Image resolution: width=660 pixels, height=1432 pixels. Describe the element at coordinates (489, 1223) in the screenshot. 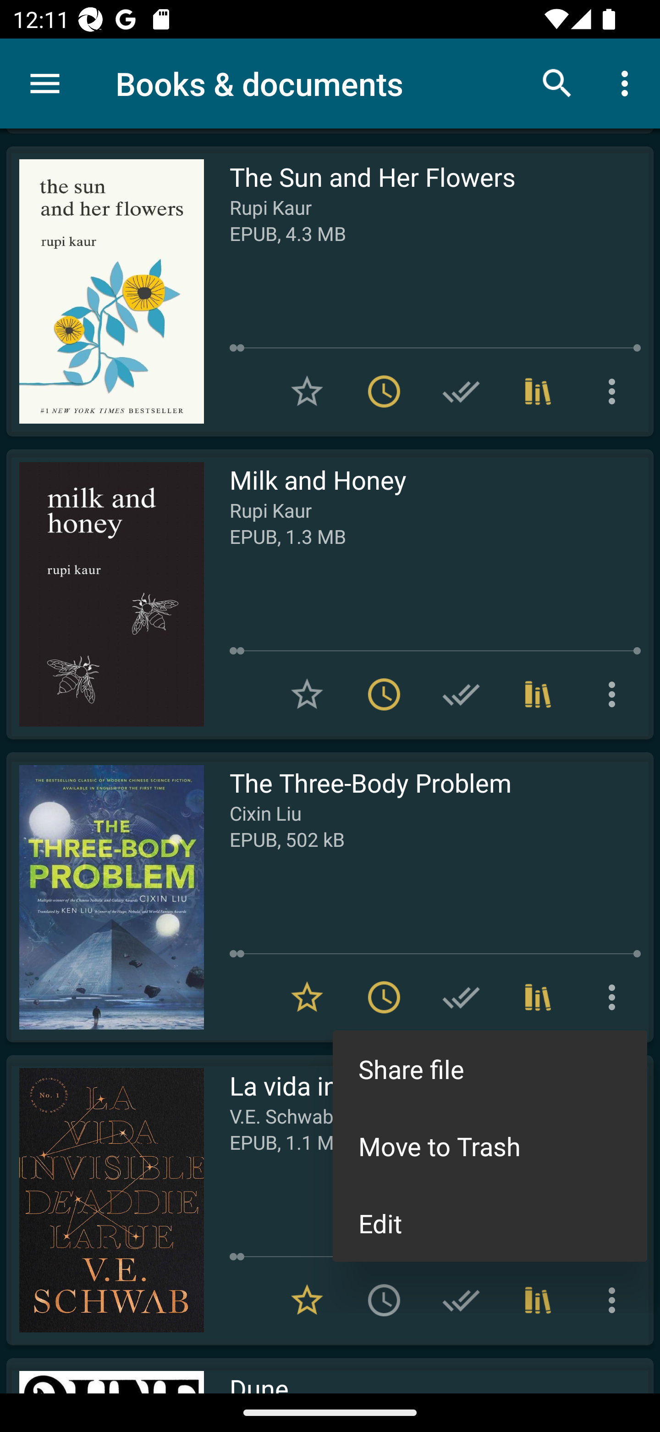

I see `Edit` at that location.